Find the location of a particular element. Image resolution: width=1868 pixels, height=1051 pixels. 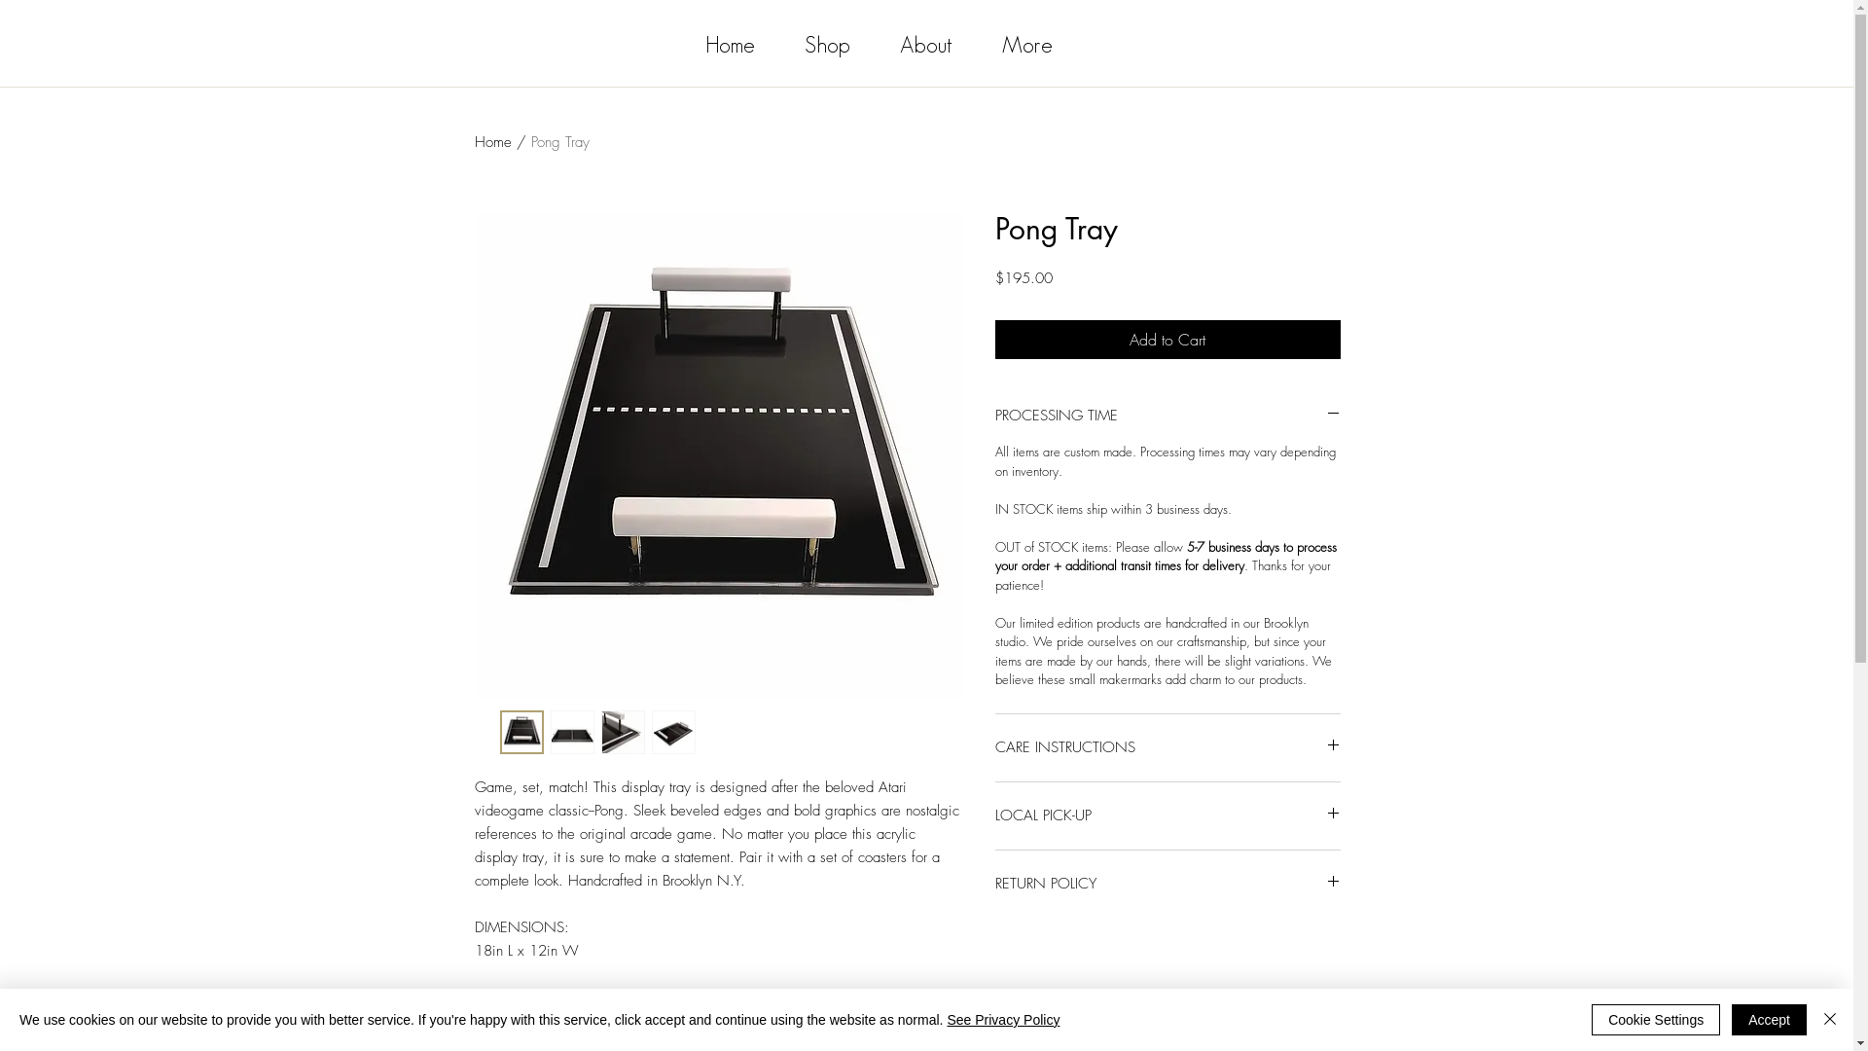

CARE INSTRUCTIONS is located at coordinates (1167, 747).